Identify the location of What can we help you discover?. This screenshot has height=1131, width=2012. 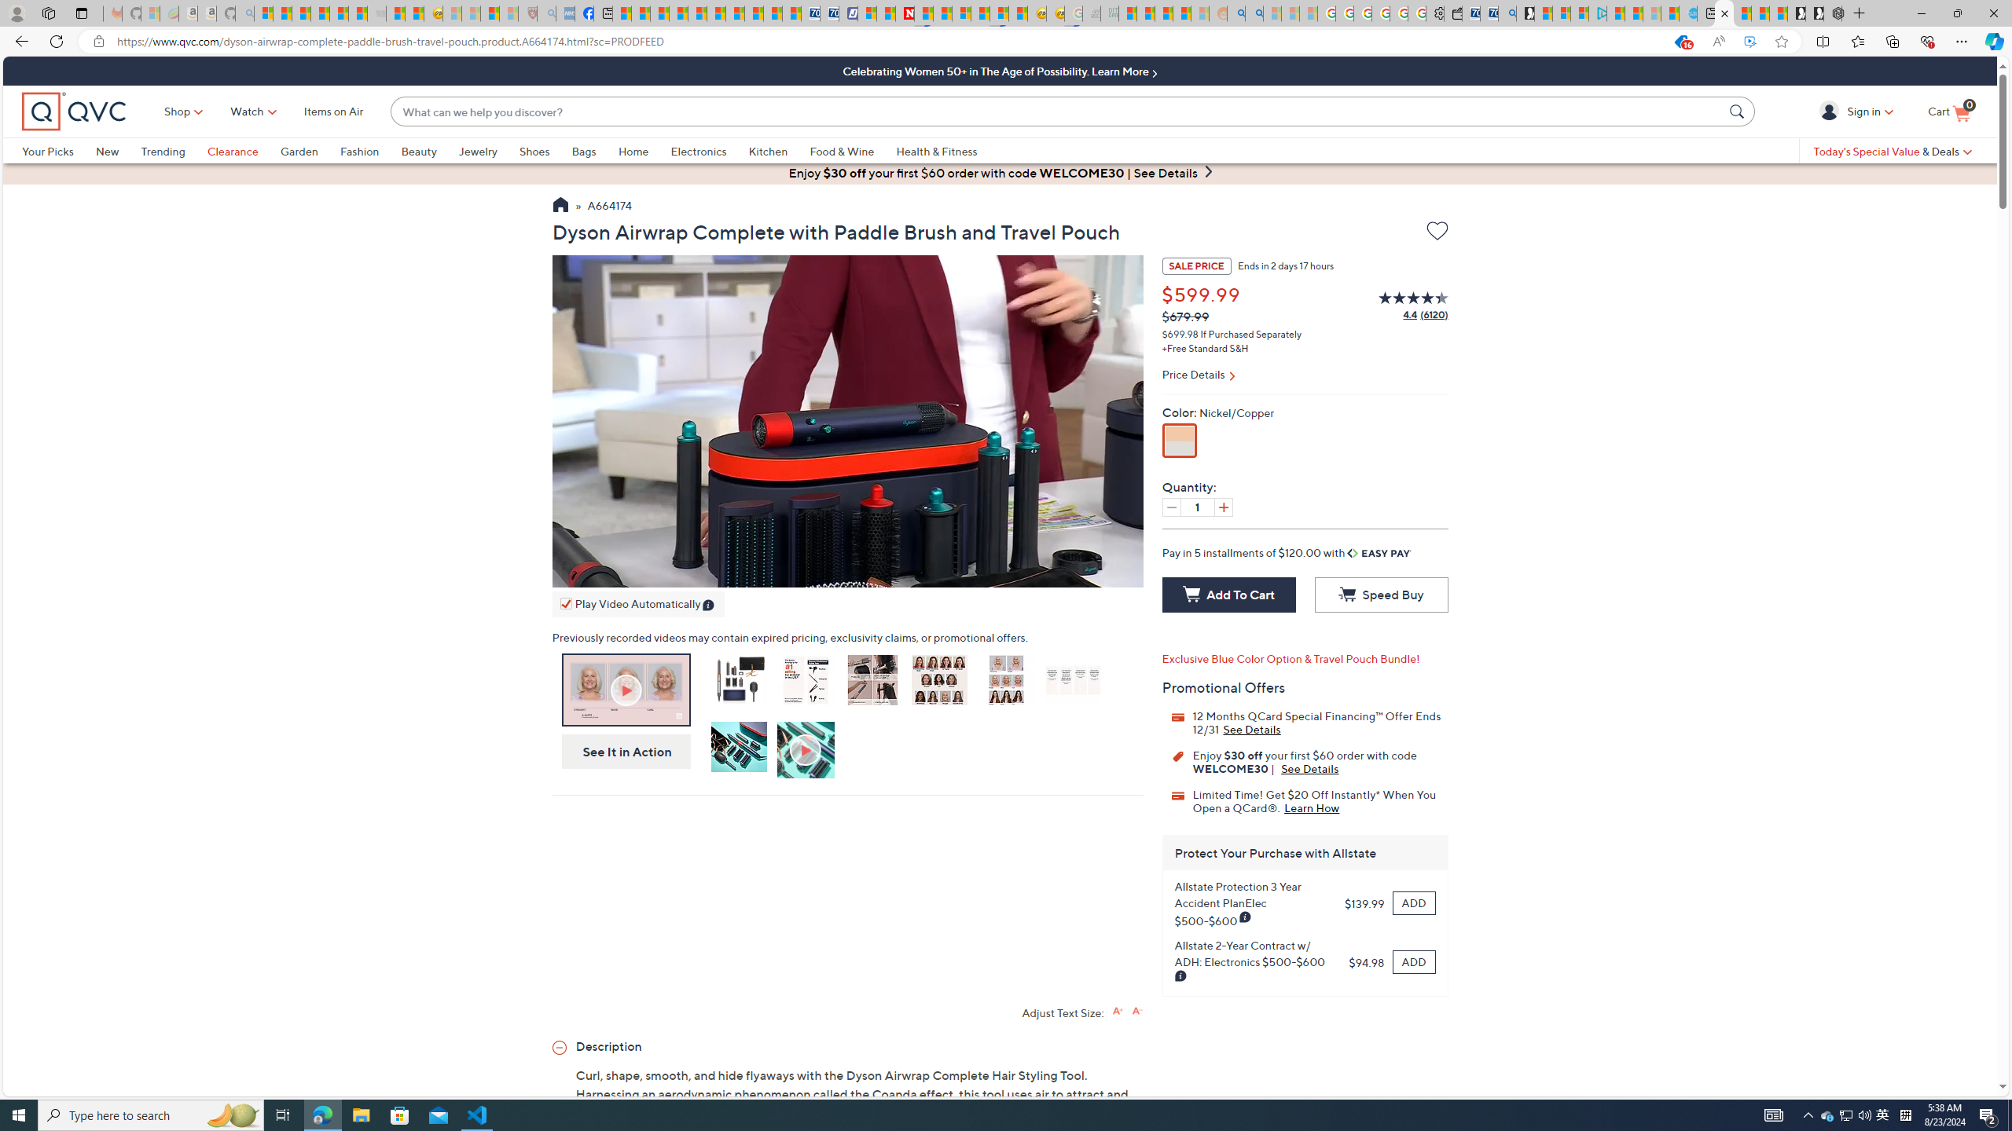
(1057, 112).